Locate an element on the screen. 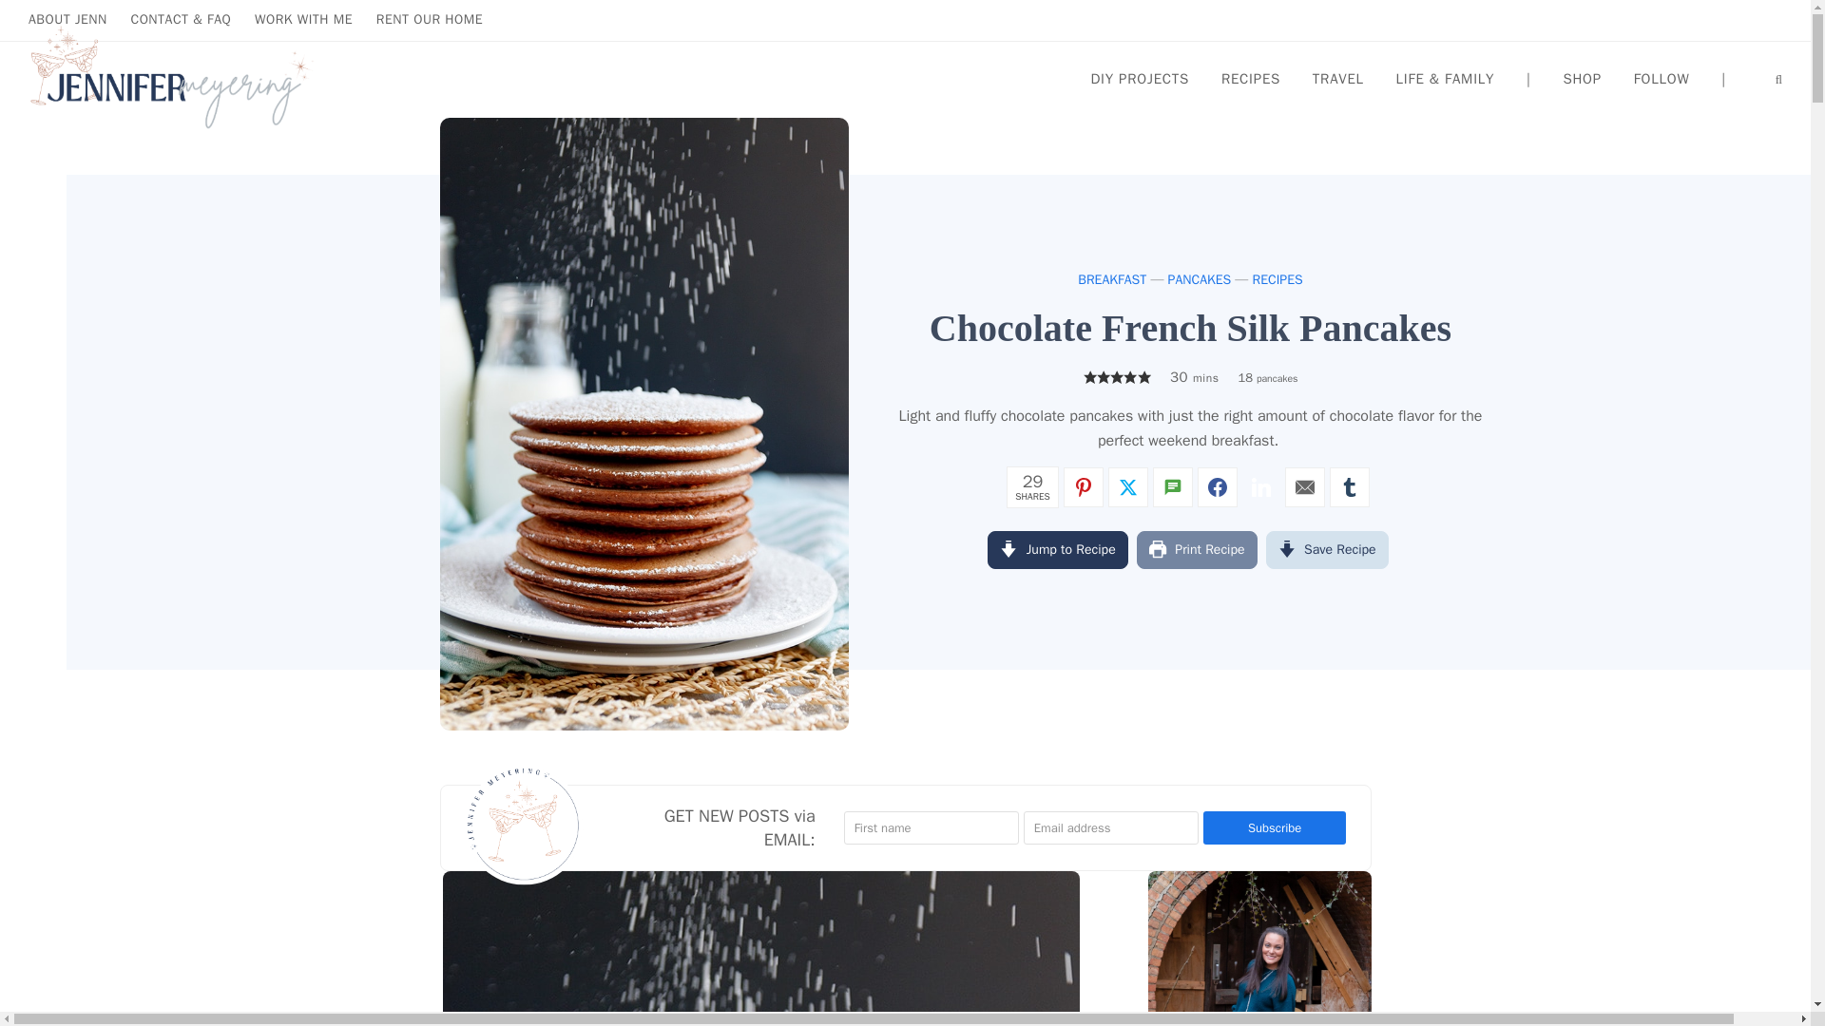  Share on LinkedIn is located at coordinates (1261, 486).